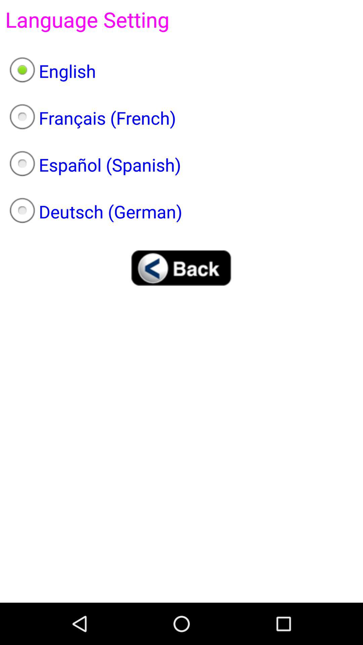 The image size is (363, 645). I want to click on click app below the   app, so click(182, 71).